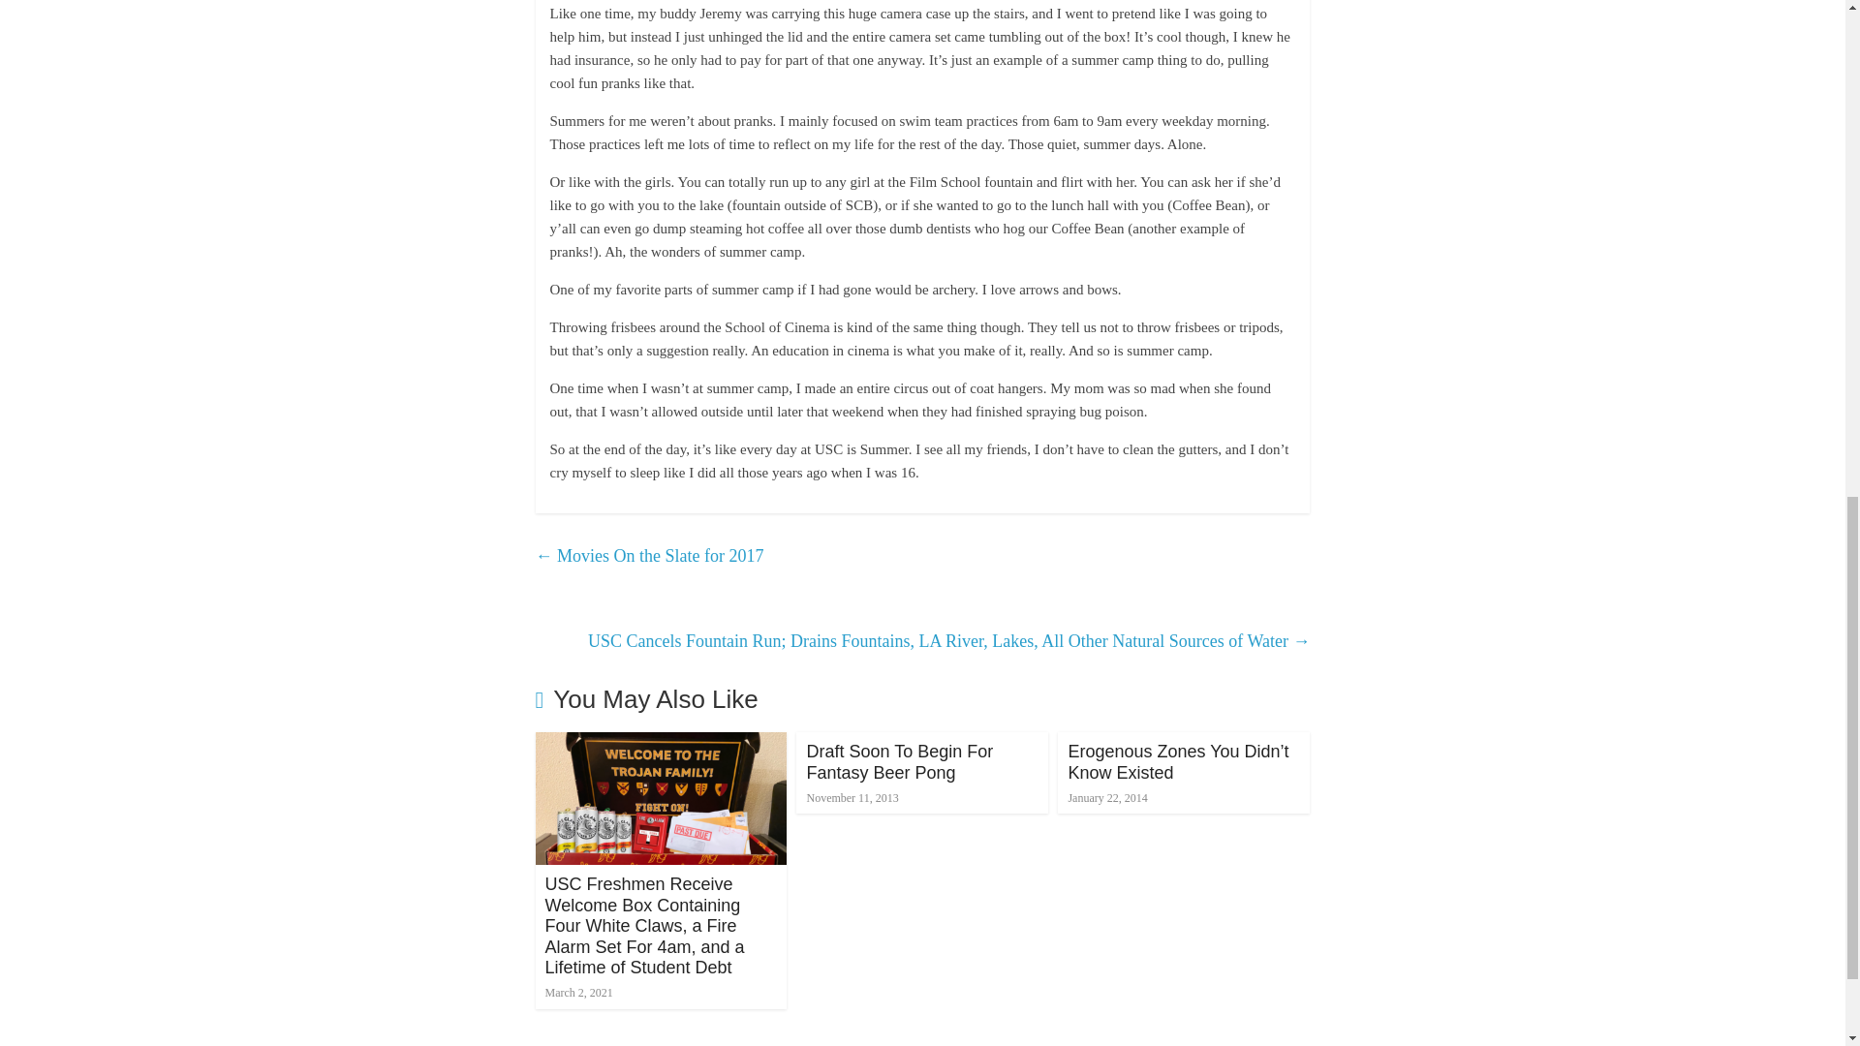  Describe the element at coordinates (899, 761) in the screenshot. I see `Draft Soon To Begin For Fantasy Beer Pong` at that location.